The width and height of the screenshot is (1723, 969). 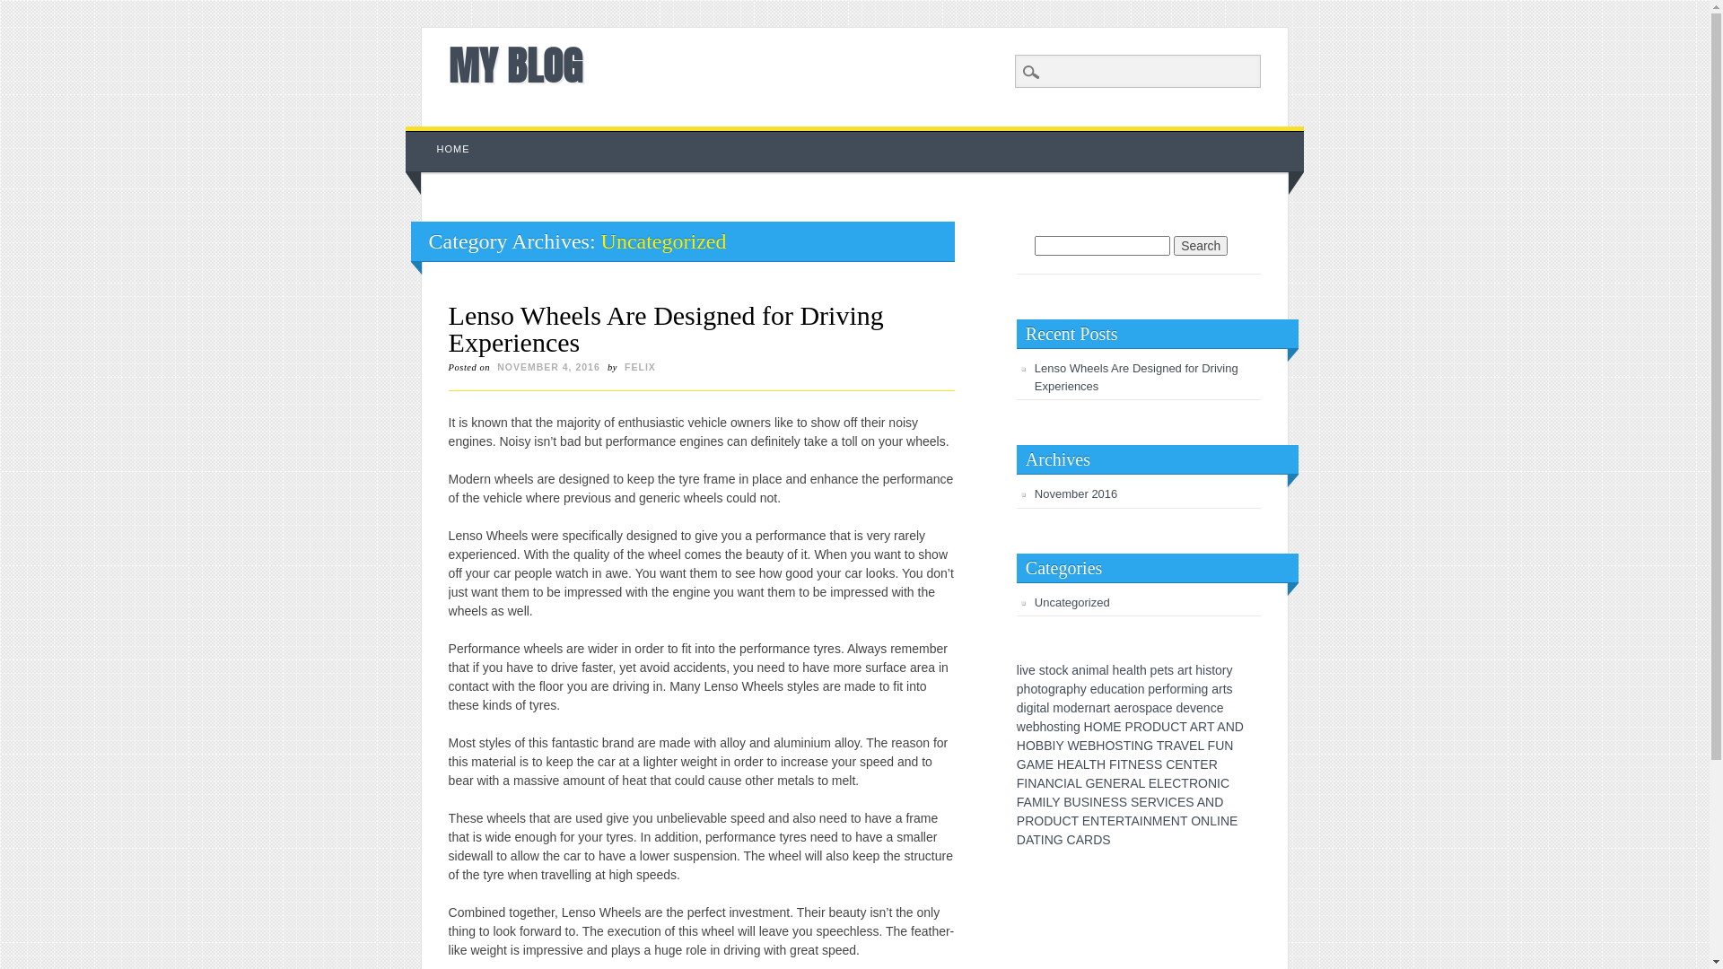 What do you see at coordinates (1179, 689) in the screenshot?
I see `r` at bounding box center [1179, 689].